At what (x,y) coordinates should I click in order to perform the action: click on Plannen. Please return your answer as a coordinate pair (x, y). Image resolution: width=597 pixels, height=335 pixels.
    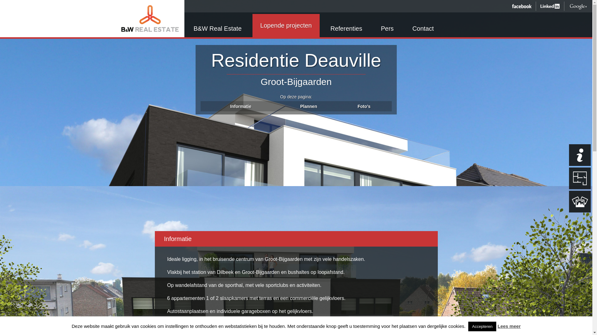
    Looking at the image, I should click on (308, 106).